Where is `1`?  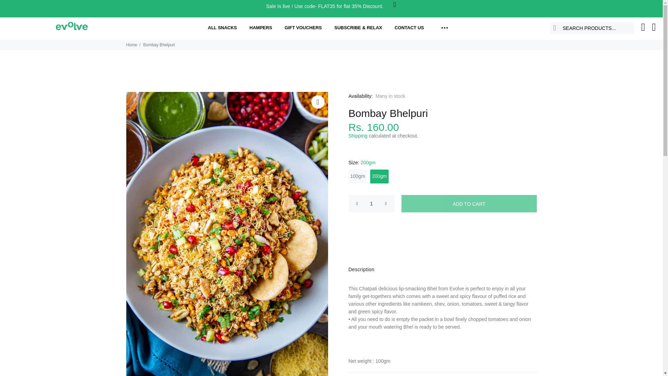
1 is located at coordinates (372, 204).